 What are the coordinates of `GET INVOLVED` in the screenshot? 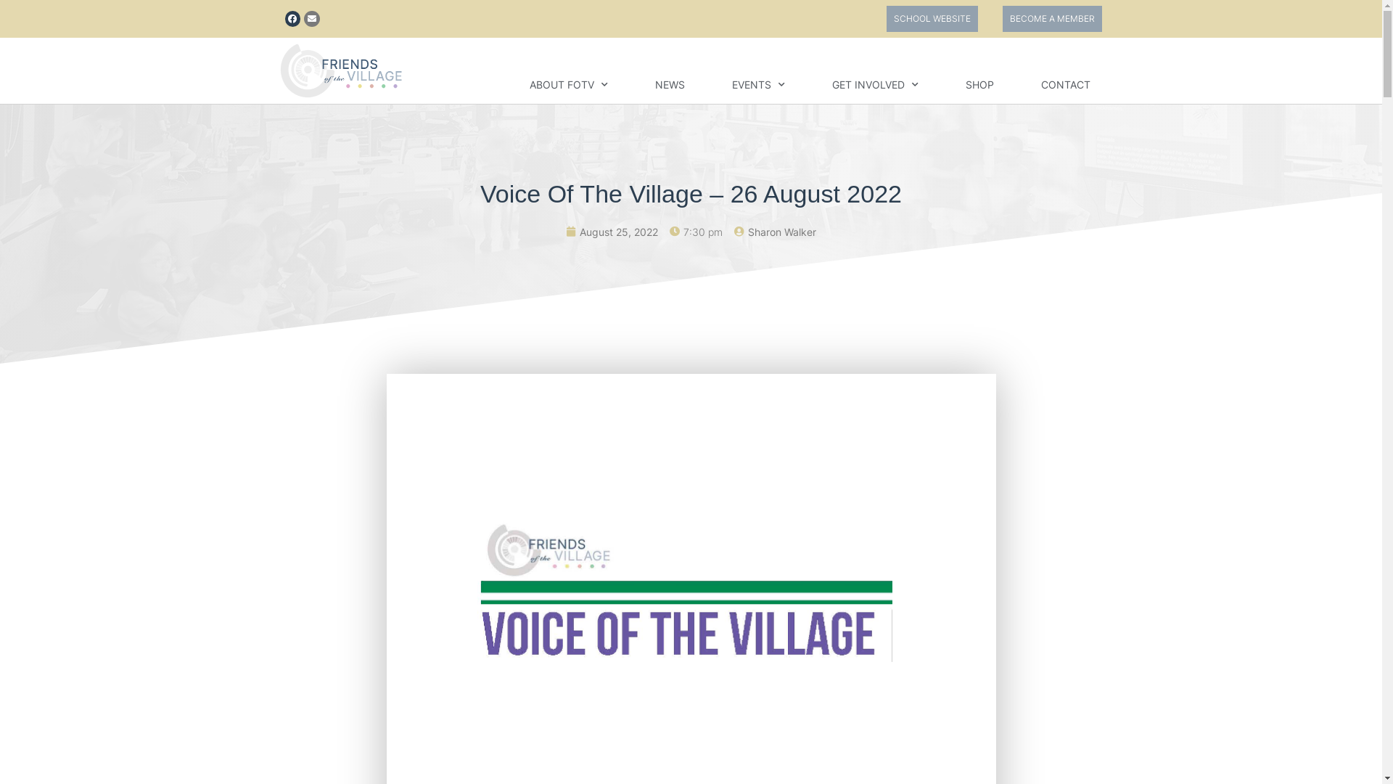 It's located at (875, 85).